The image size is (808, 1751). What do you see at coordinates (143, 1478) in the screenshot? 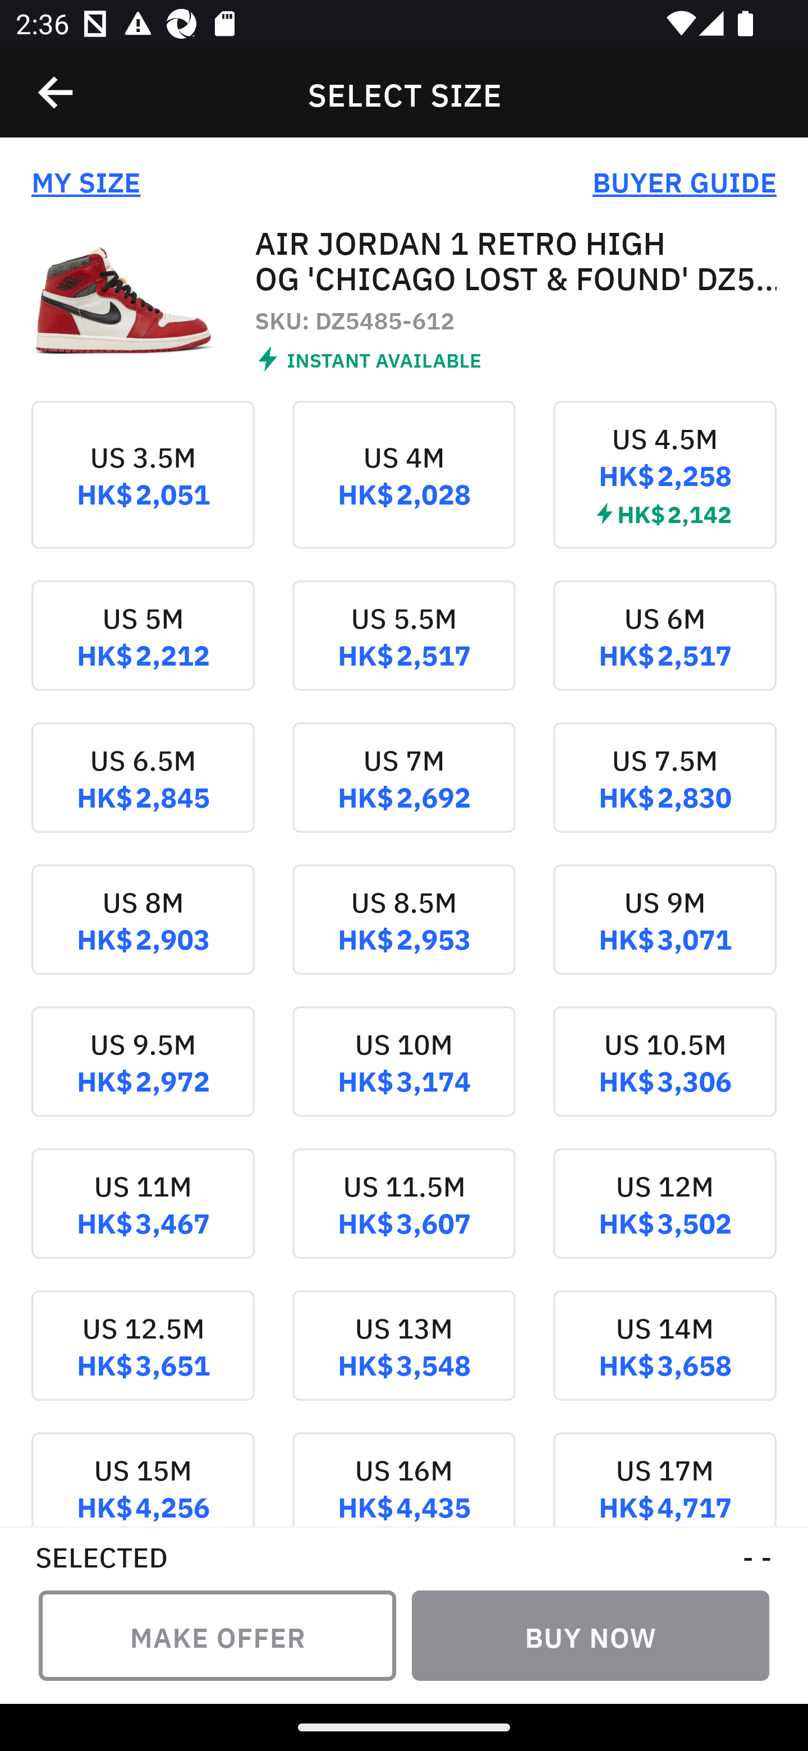
I see `US 15M HK$ 4,256` at bounding box center [143, 1478].